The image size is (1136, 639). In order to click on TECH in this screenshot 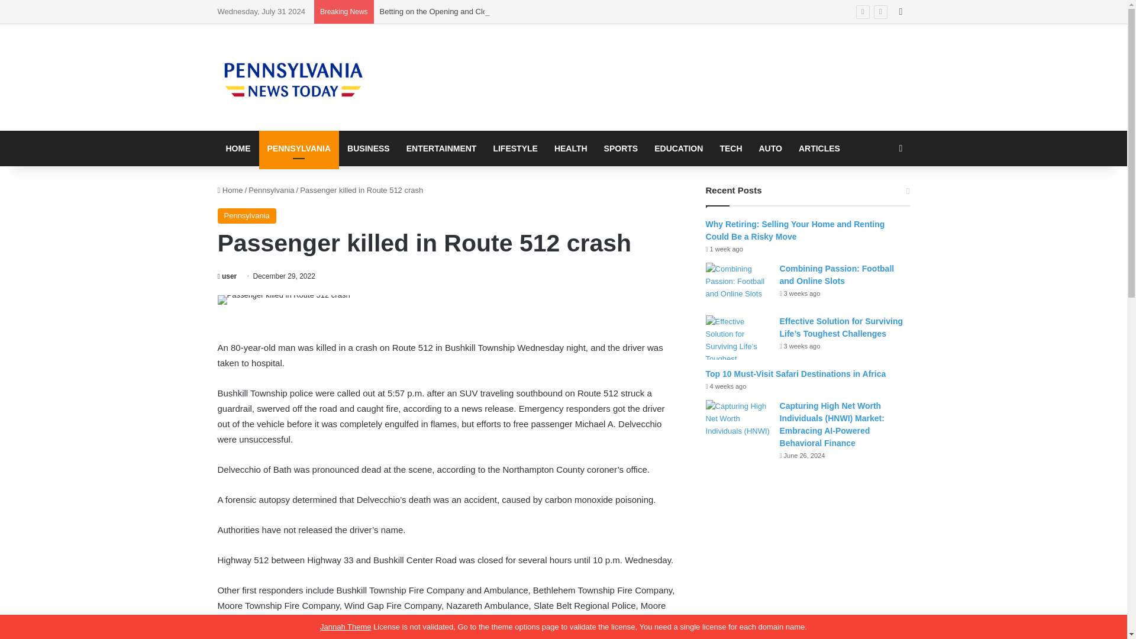, I will do `click(730, 148)`.